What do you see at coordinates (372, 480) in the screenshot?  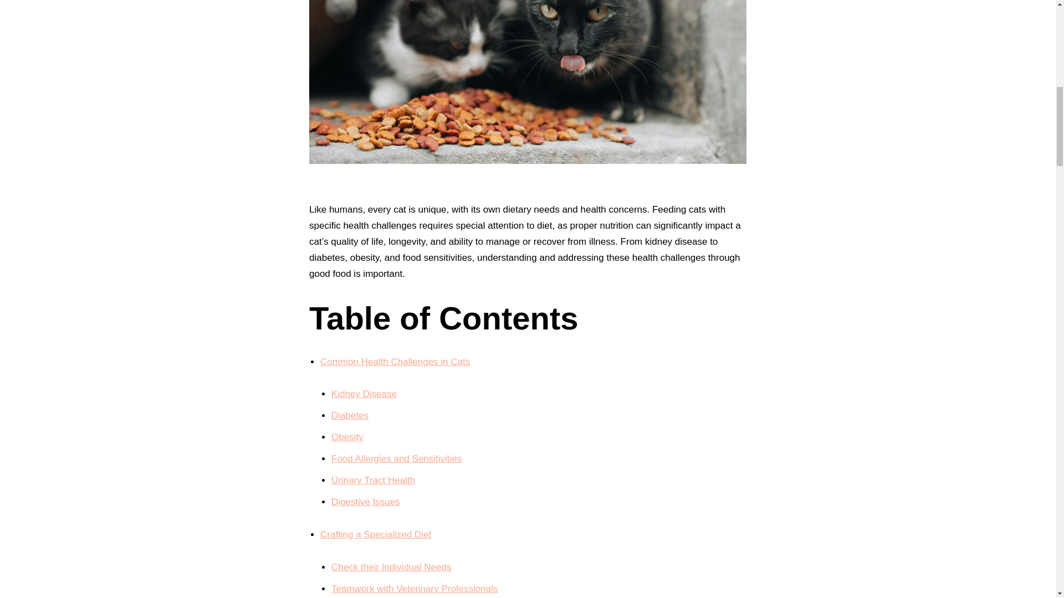 I see `Urinary Tract Health` at bounding box center [372, 480].